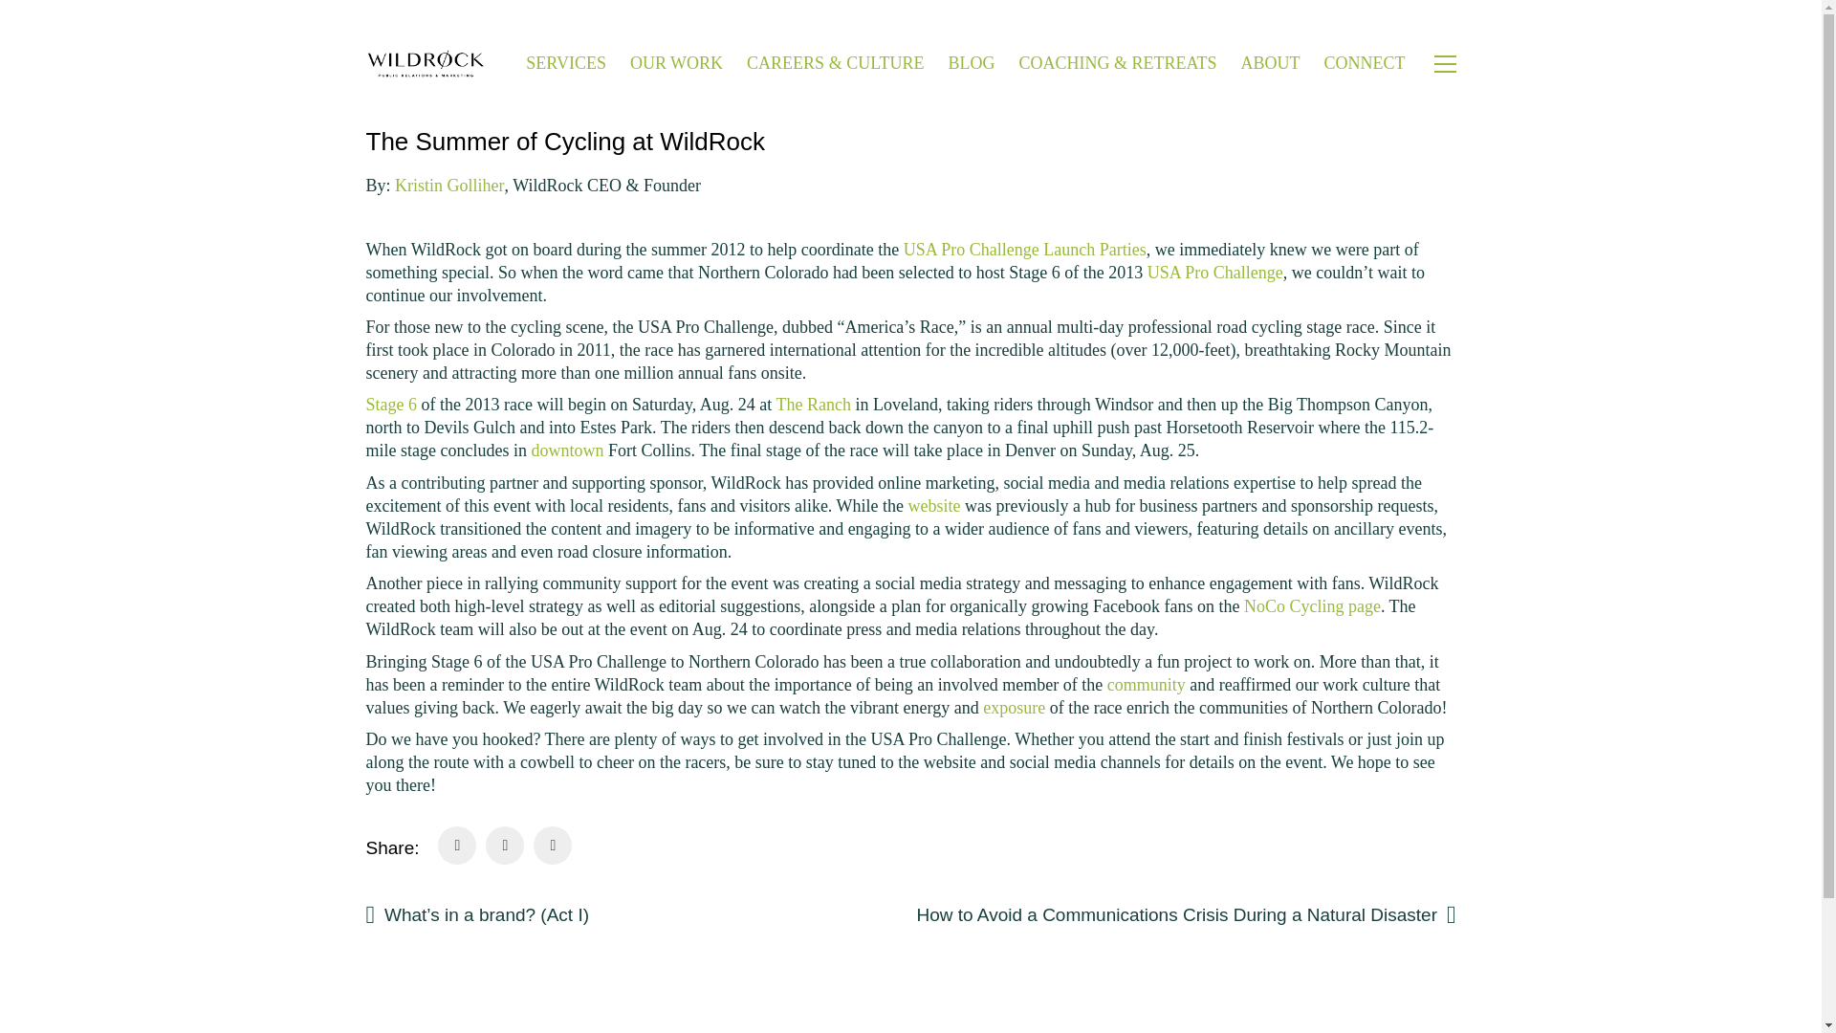 Image resolution: width=1836 pixels, height=1033 pixels. What do you see at coordinates (812, 404) in the screenshot?
I see `The Ranch` at bounding box center [812, 404].